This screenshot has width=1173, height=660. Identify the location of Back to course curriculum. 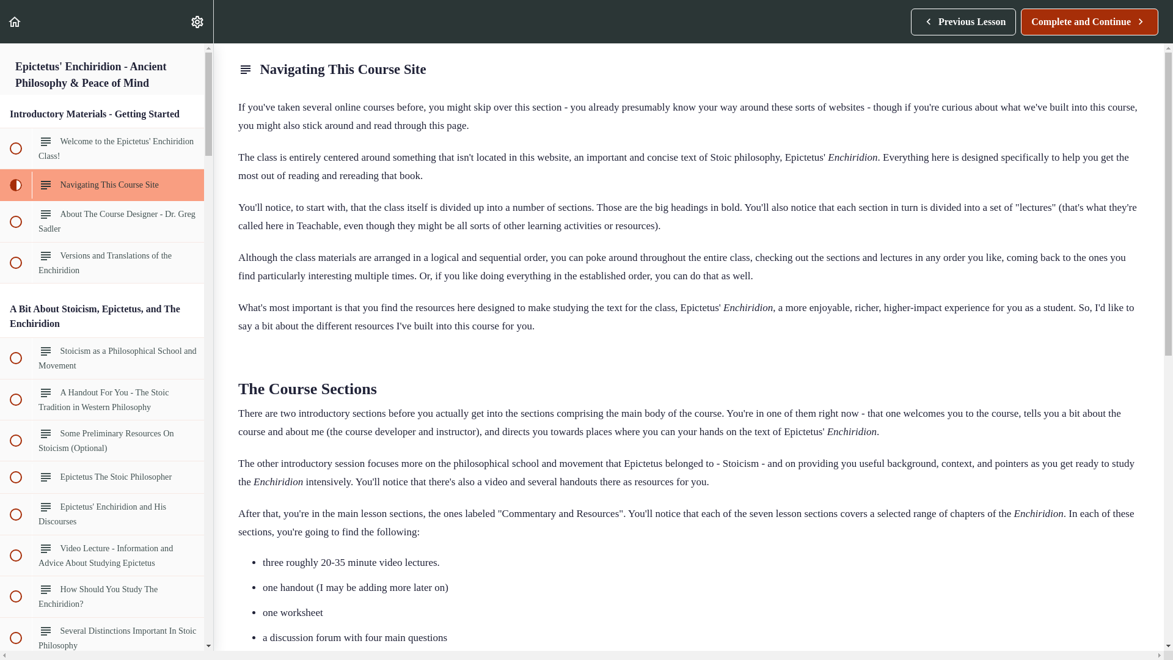
(1089, 22).